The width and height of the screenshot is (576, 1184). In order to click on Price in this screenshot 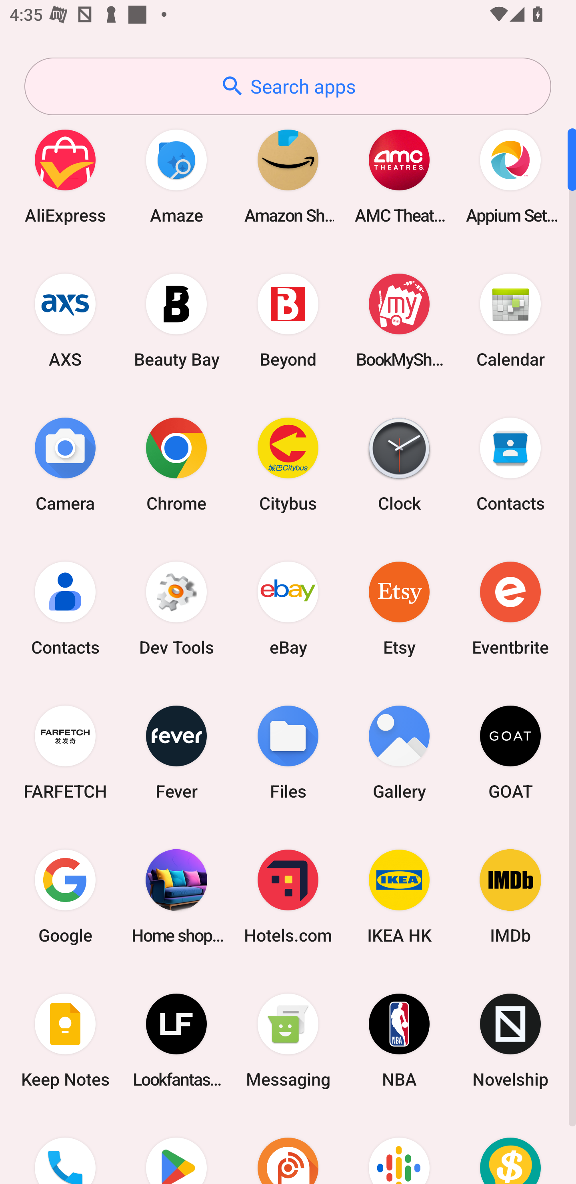, I will do `click(510, 1148)`.